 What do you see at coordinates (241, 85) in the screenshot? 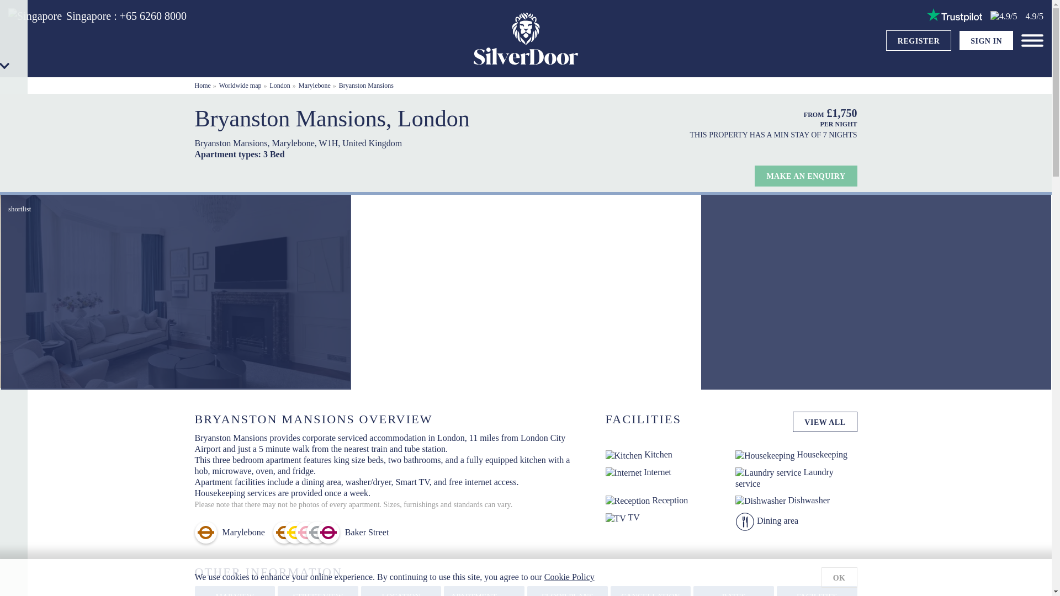
I see `Worldwide map` at bounding box center [241, 85].